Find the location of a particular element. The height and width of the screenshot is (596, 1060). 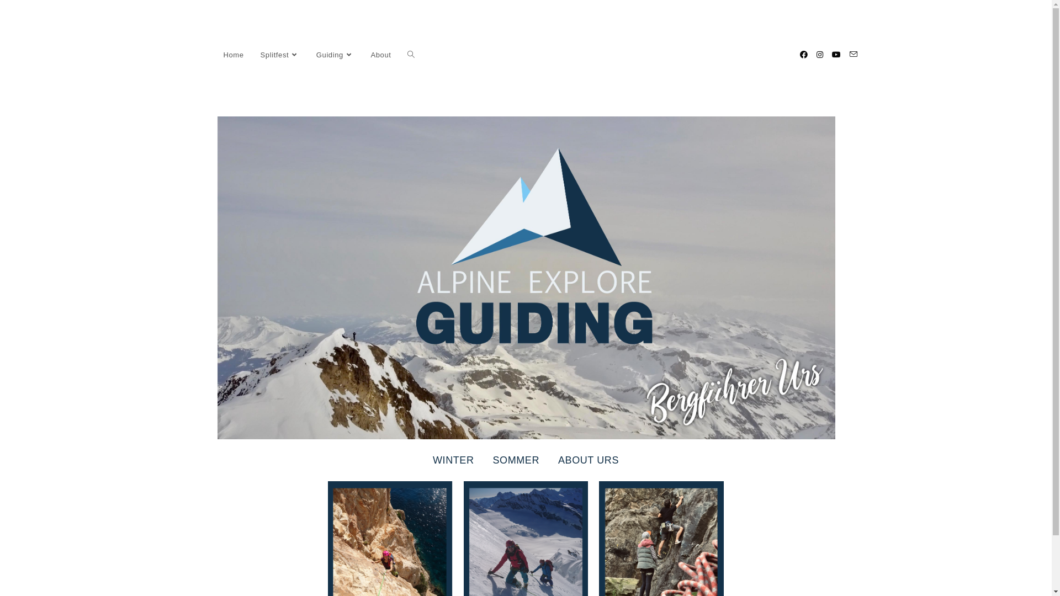

ABOUT URS is located at coordinates (589, 460).